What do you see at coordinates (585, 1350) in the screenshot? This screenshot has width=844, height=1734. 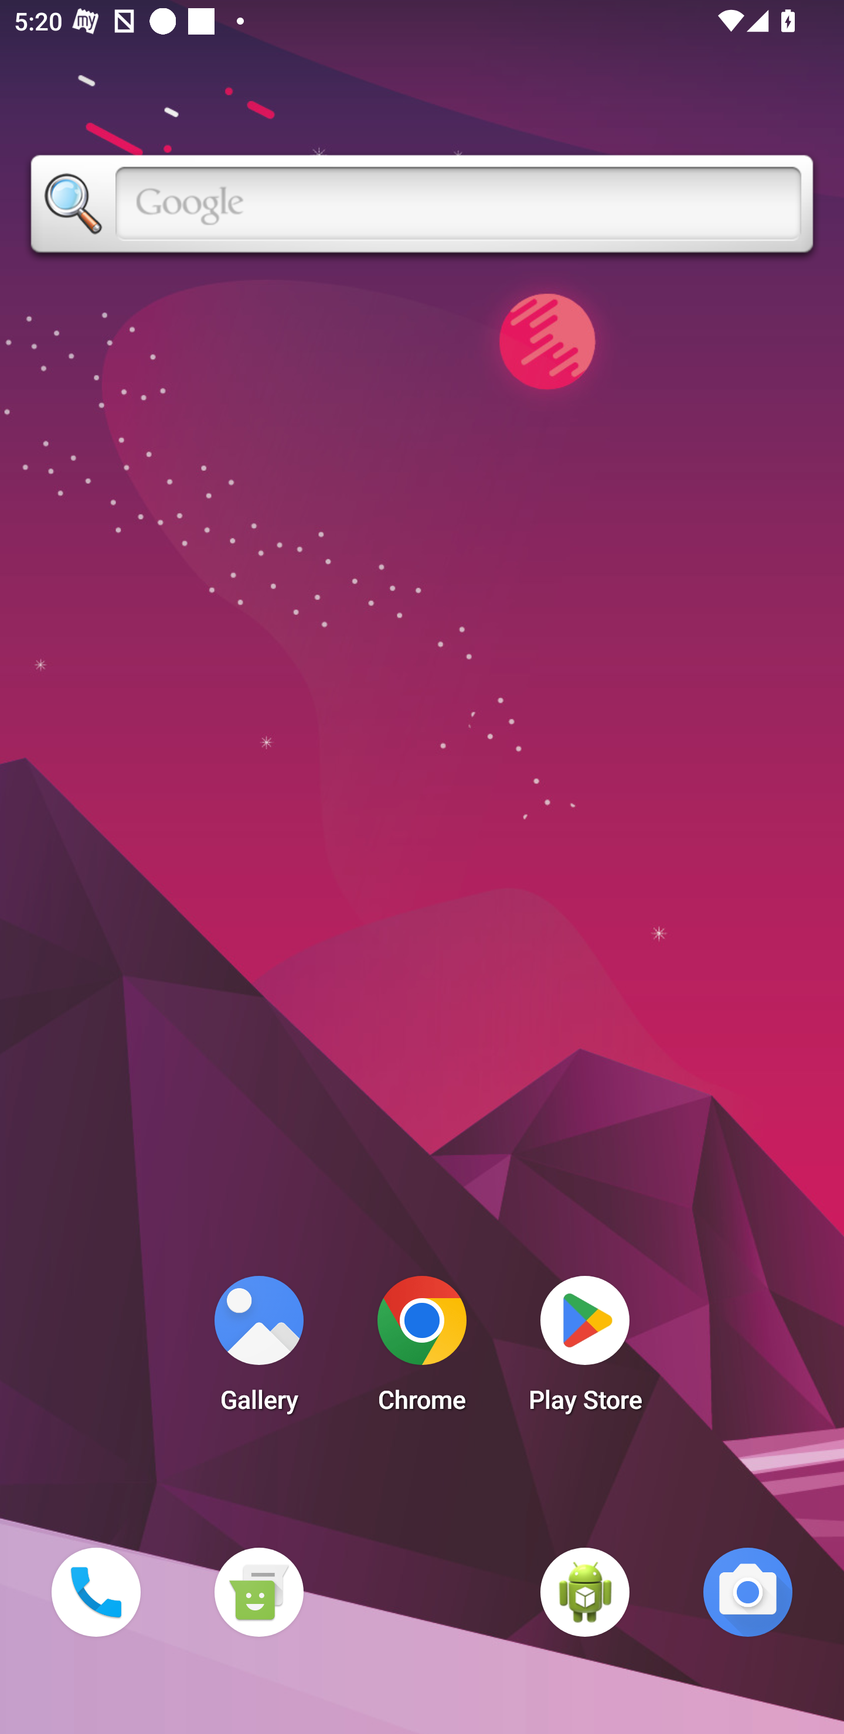 I see `Play Store` at bounding box center [585, 1350].